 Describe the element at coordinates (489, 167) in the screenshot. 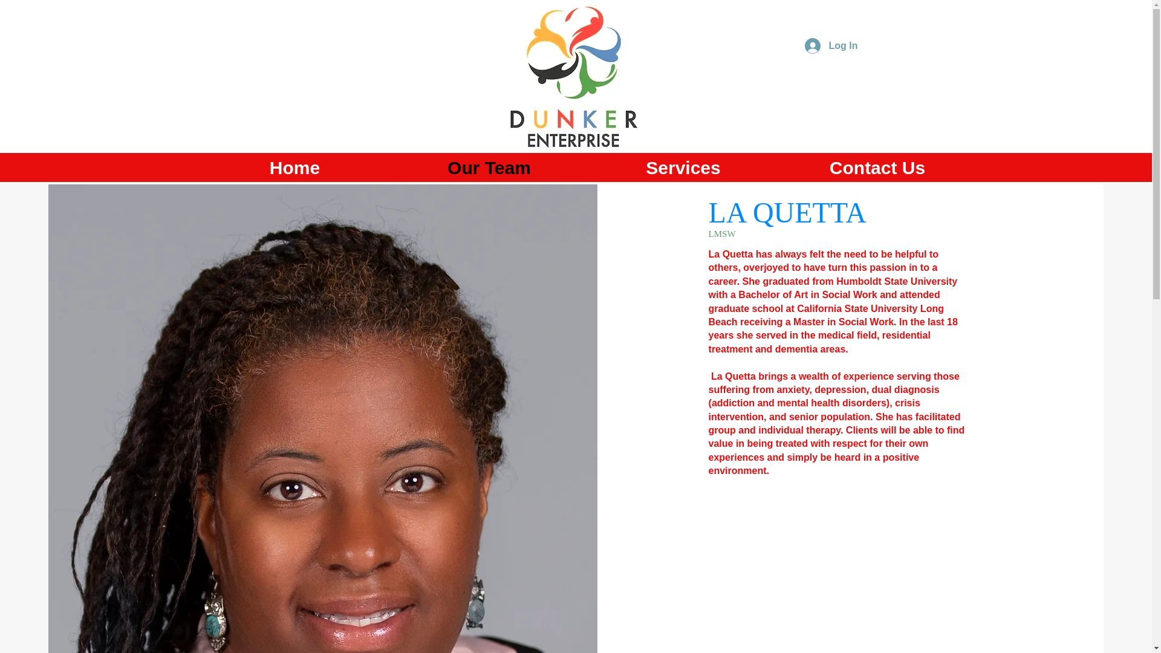

I see `Our Team` at that location.